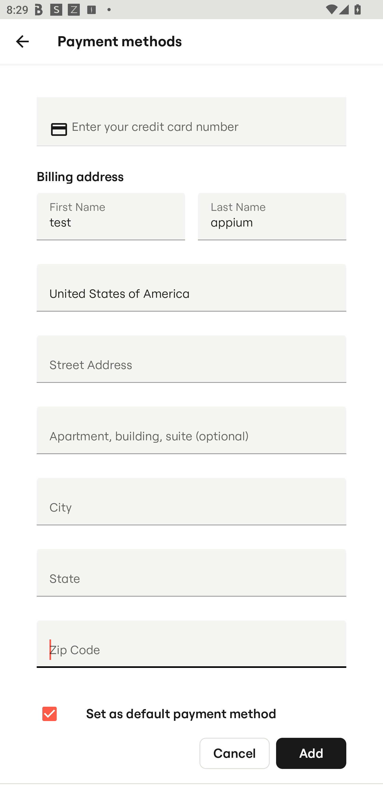  I want to click on Street Address, so click(191, 359).